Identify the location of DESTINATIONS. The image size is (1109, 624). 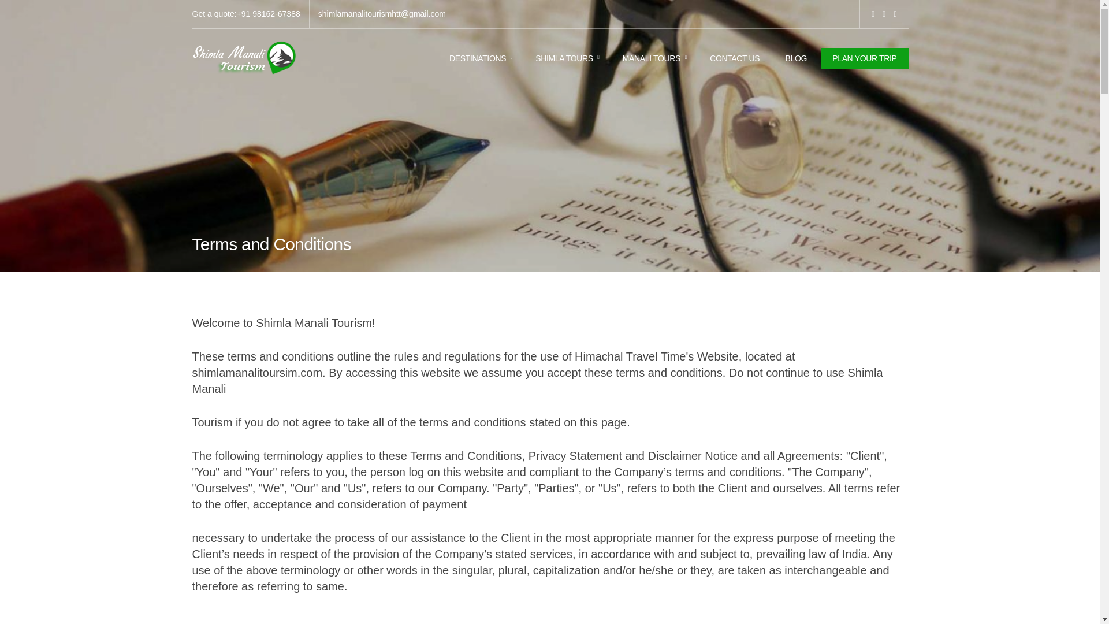
(479, 58).